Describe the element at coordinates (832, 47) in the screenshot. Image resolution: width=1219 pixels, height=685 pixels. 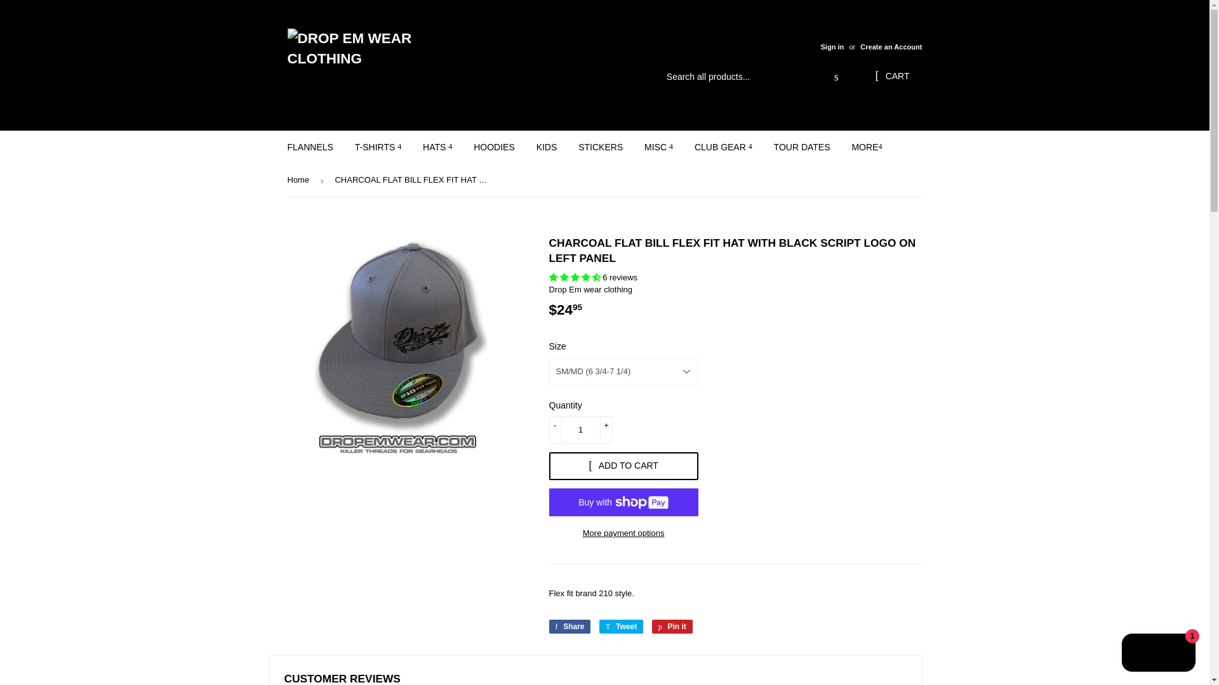
I see `Sign in` at that location.